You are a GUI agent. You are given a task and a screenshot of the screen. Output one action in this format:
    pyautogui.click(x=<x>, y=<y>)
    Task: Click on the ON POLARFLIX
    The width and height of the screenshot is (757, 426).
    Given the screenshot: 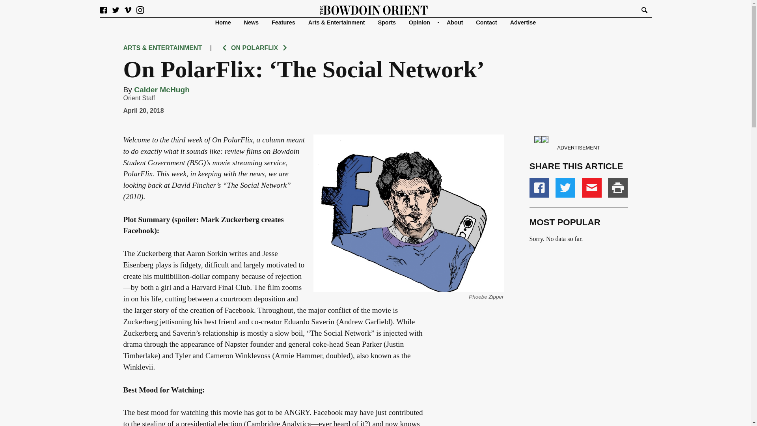 What is the action you would take?
    pyautogui.click(x=254, y=48)
    